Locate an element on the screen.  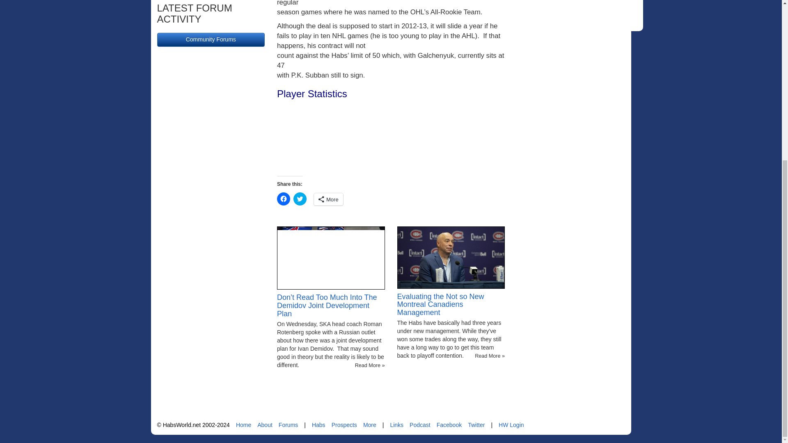
Facebook is located at coordinates (449, 425).